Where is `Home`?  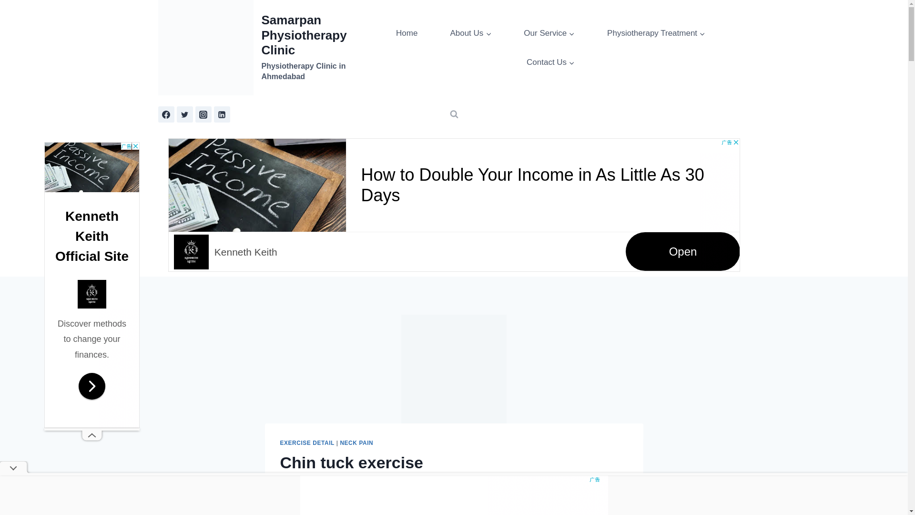
Home is located at coordinates (407, 33).